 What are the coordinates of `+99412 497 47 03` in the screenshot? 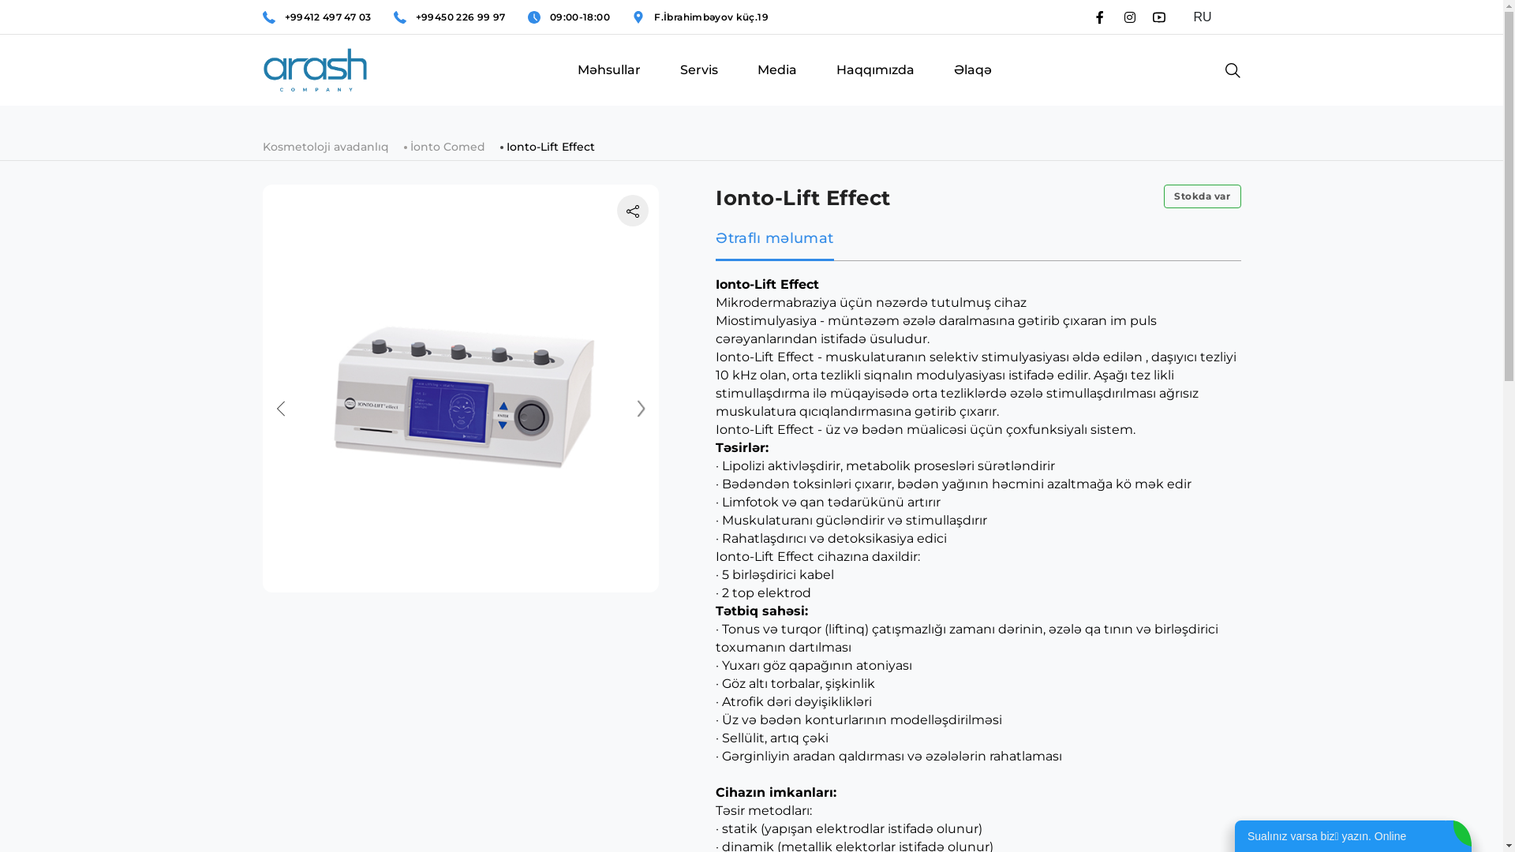 It's located at (327, 17).